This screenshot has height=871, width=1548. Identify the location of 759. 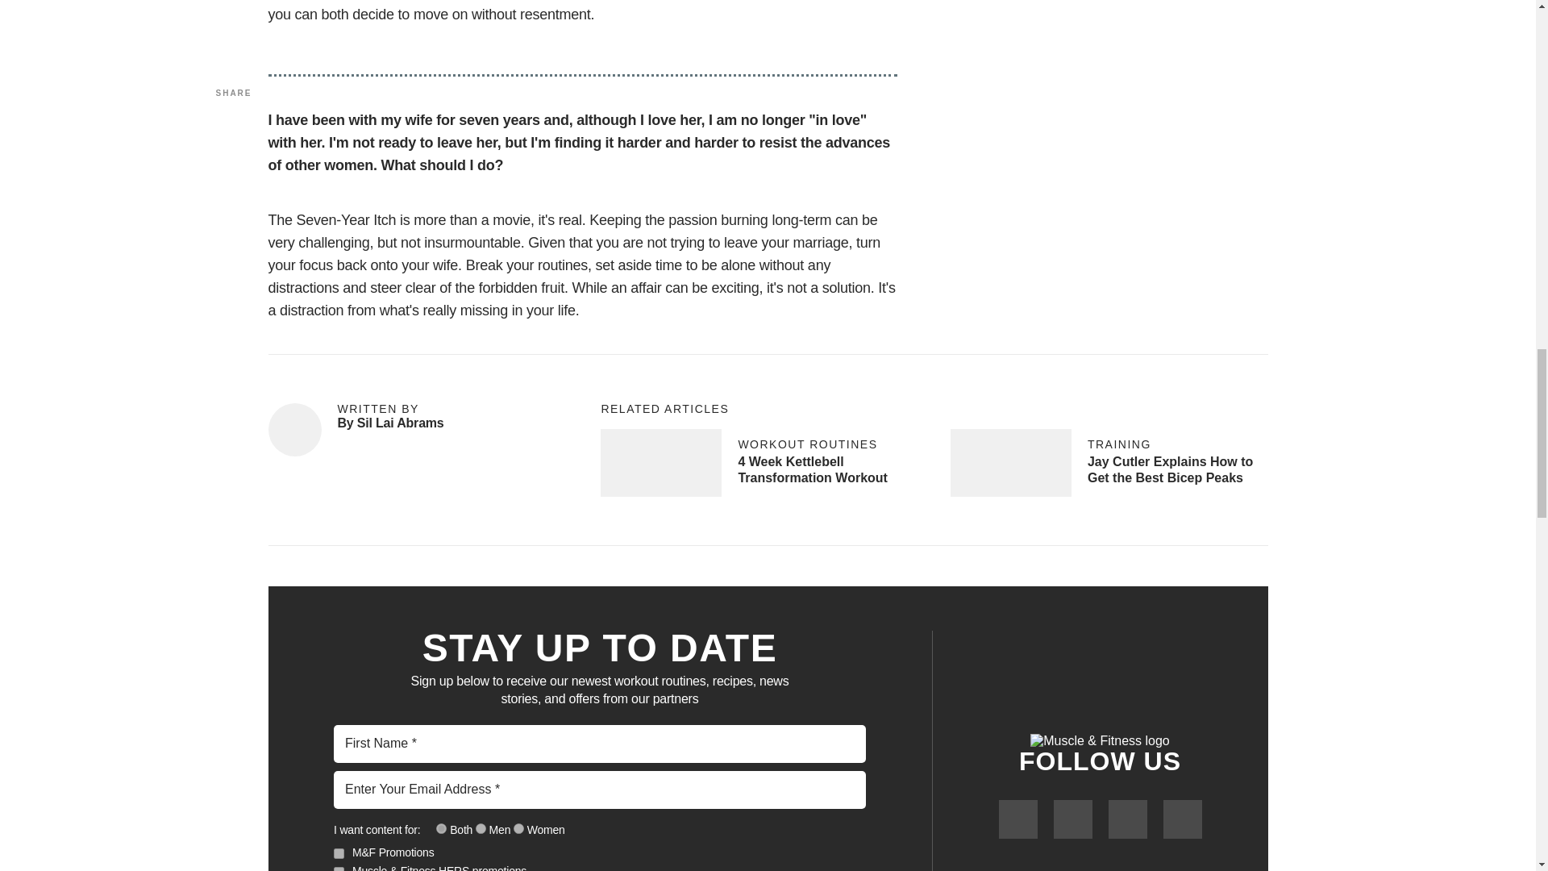
(519, 827).